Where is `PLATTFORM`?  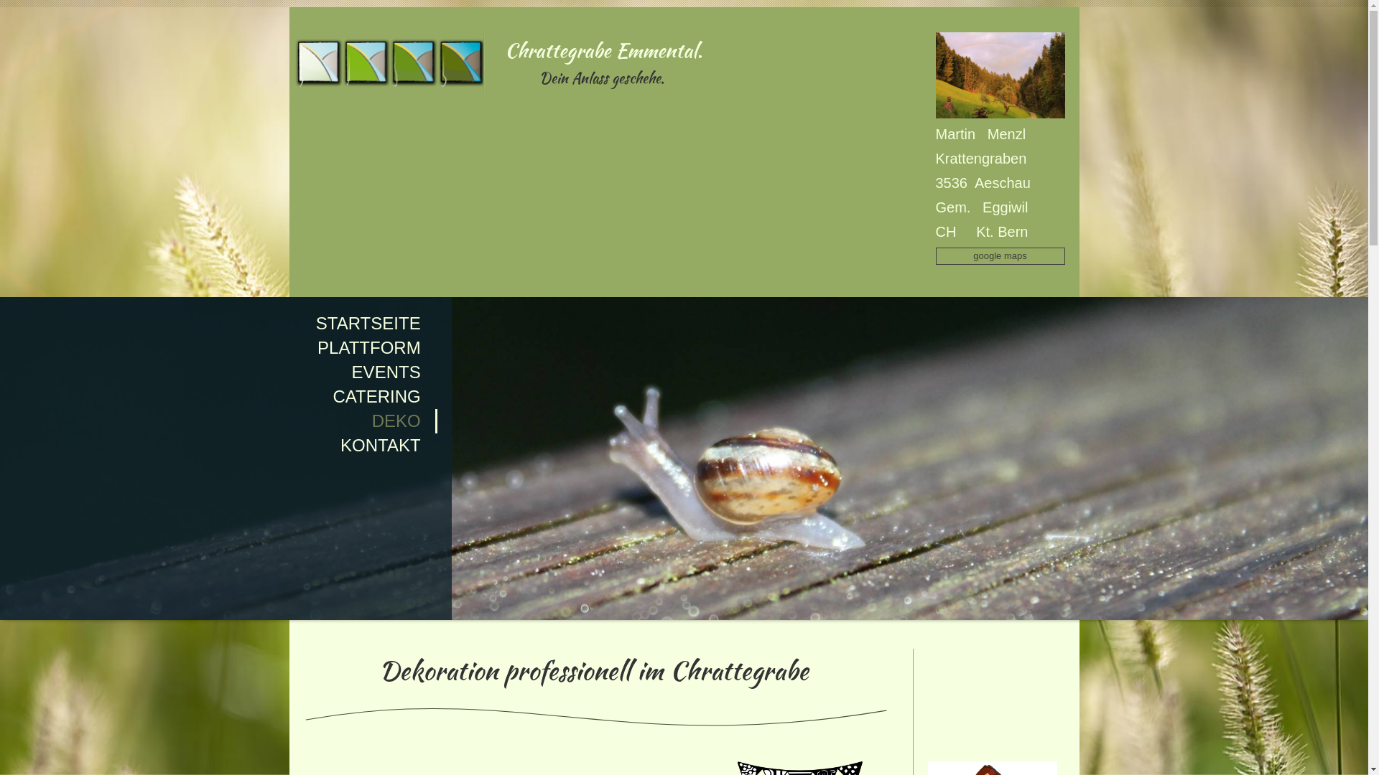
PLATTFORM is located at coordinates (218, 348).